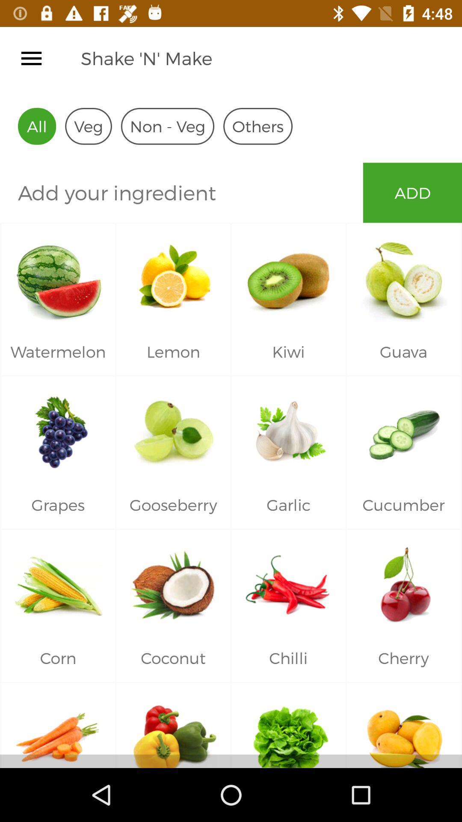 This screenshot has width=462, height=822. Describe the element at coordinates (37, 126) in the screenshot. I see `click the icon to the left of veg icon` at that location.